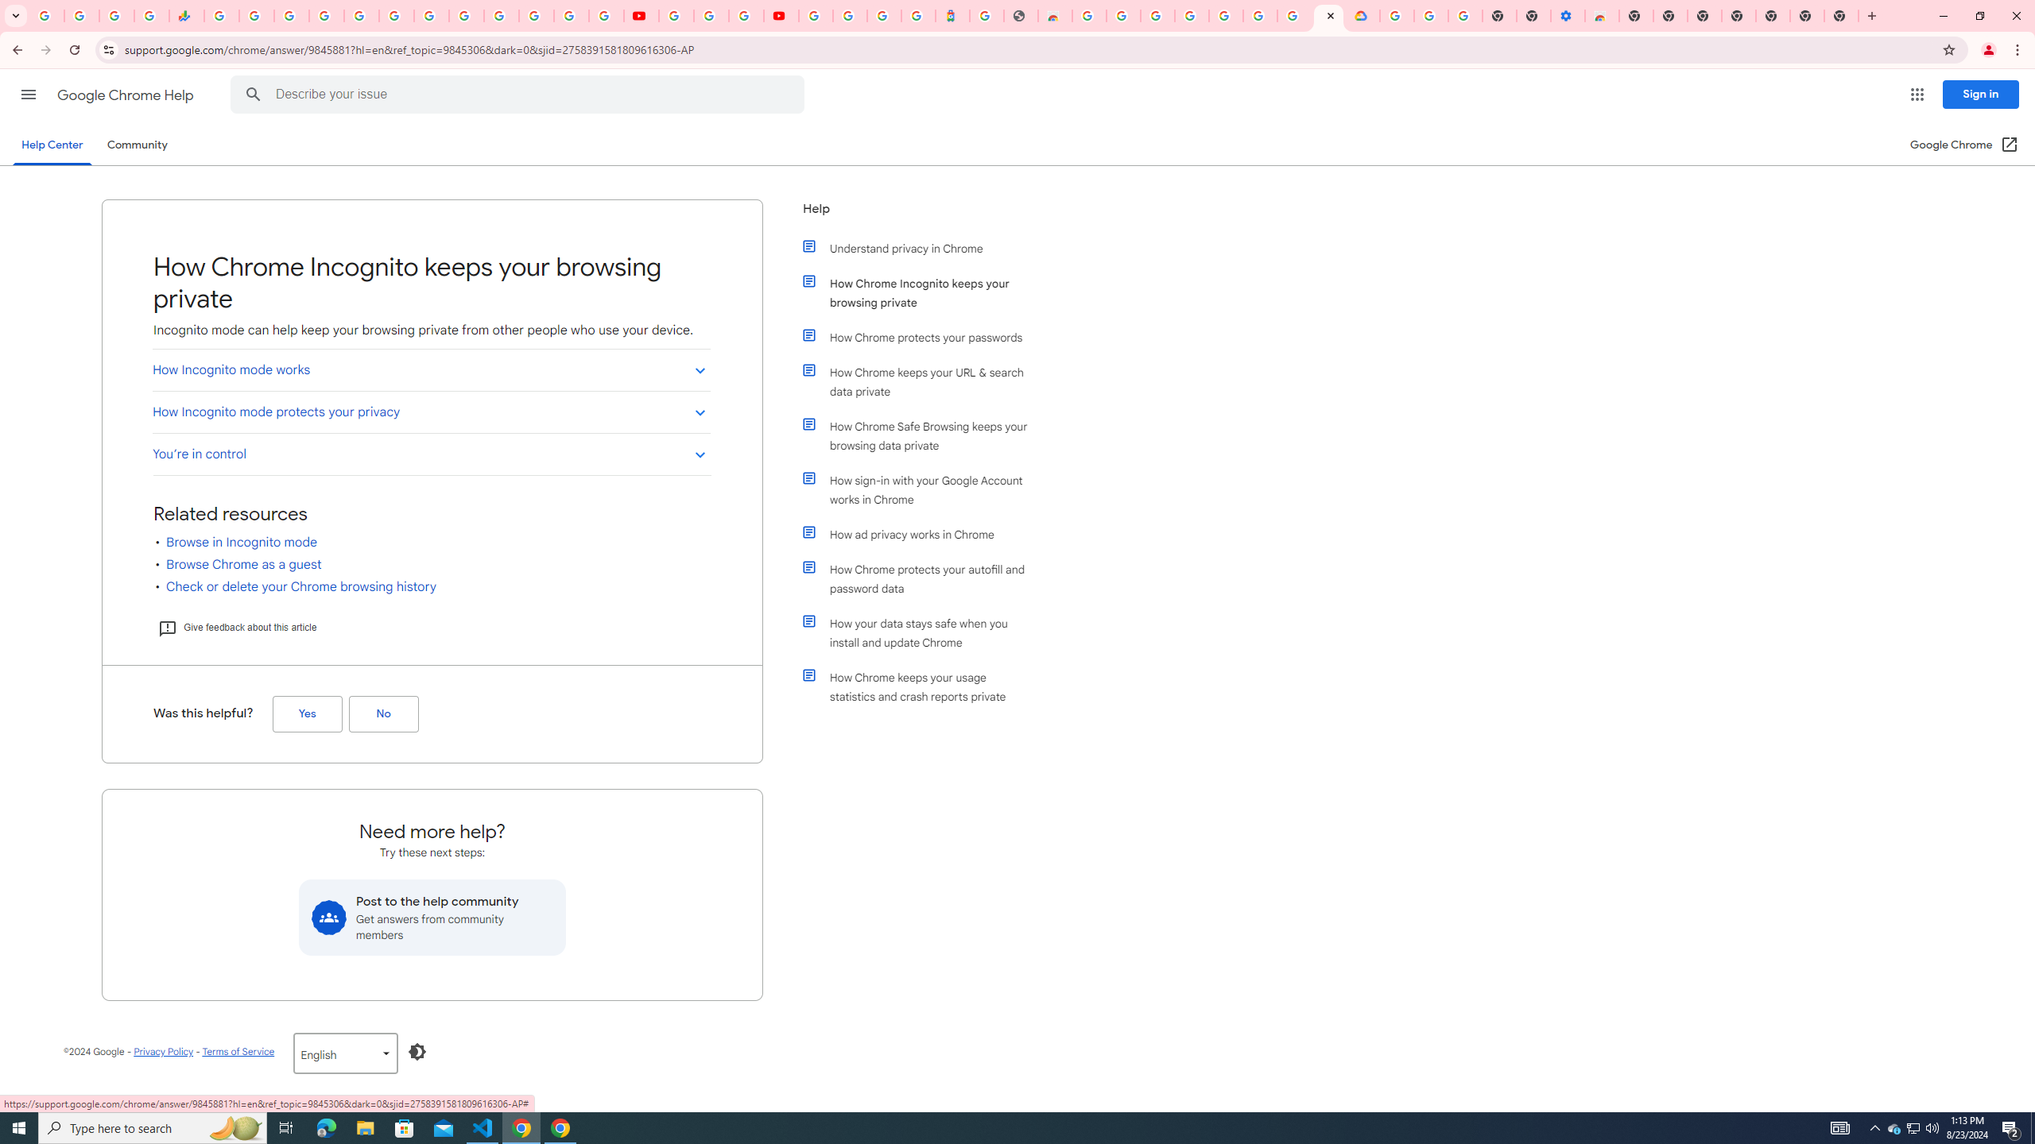 The height and width of the screenshot is (1144, 2035). What do you see at coordinates (243, 565) in the screenshot?
I see `Browse Chrome as a guest` at bounding box center [243, 565].